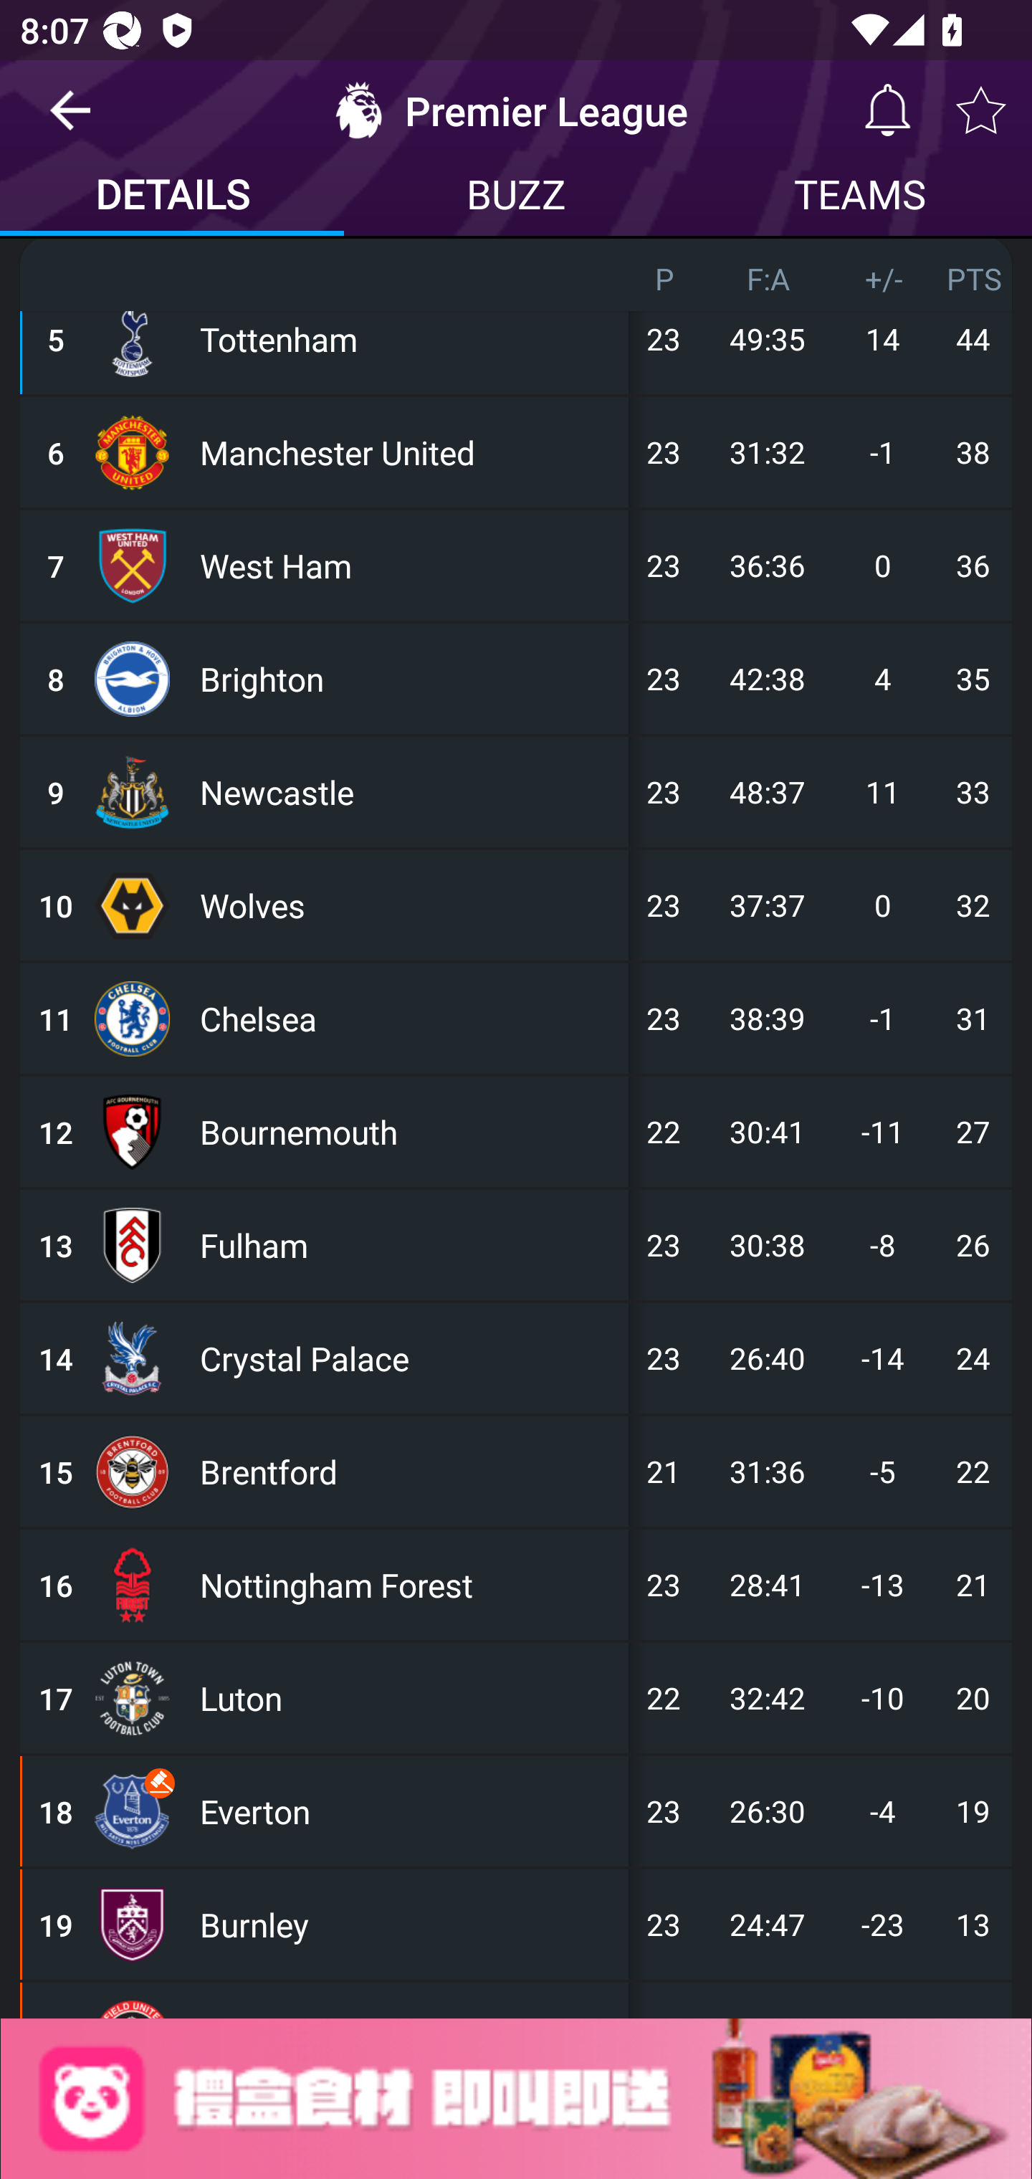  Describe the element at coordinates (860, 198) in the screenshot. I see `TEAMS` at that location.